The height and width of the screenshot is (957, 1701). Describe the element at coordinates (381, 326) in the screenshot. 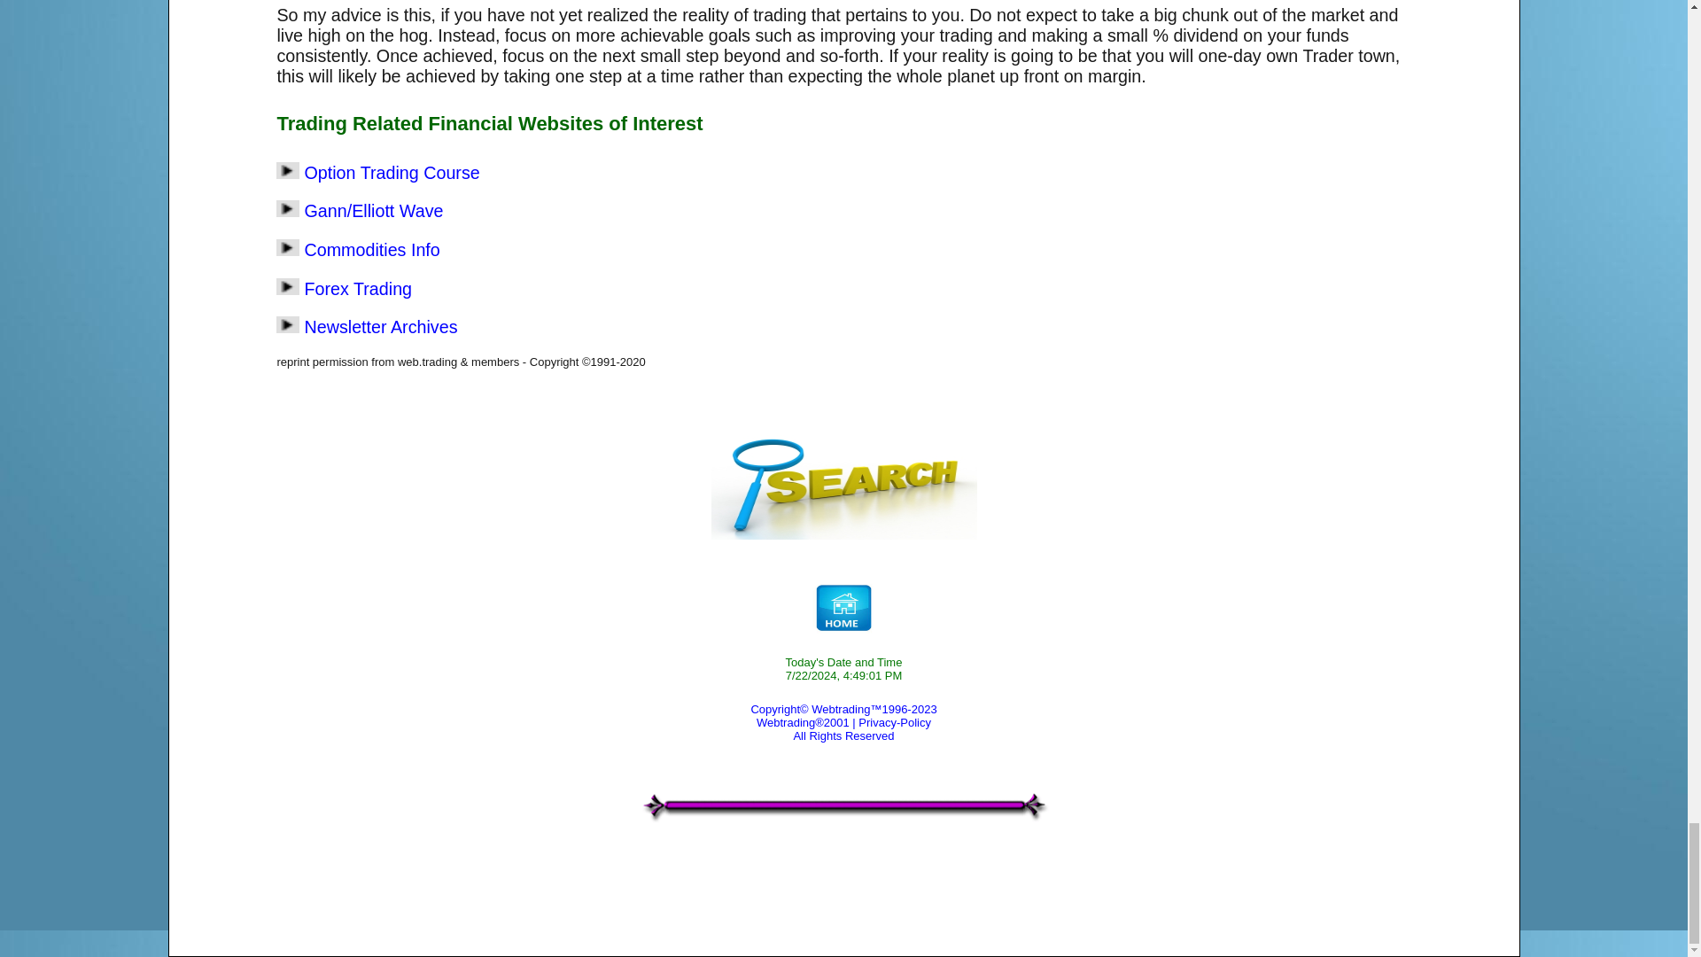

I see `Newsletter Archives` at that location.